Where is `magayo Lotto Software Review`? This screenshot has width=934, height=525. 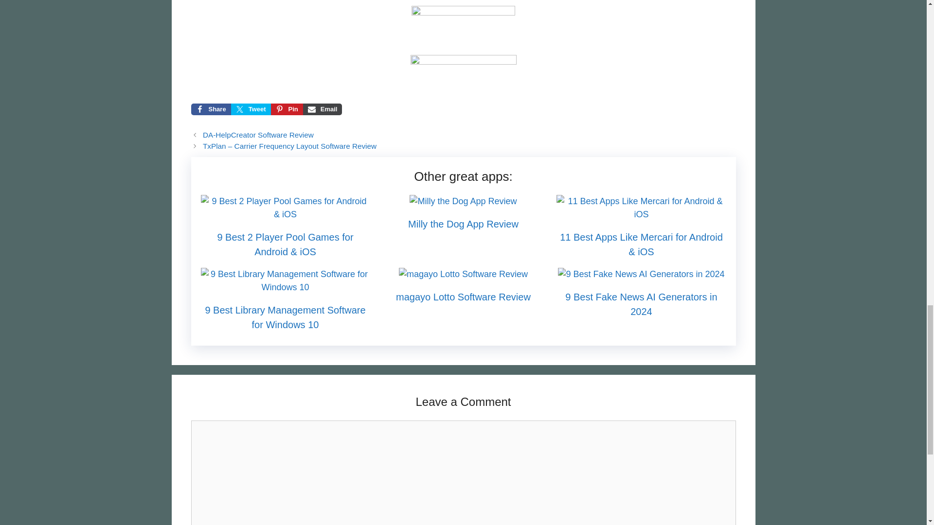
magayo Lotto Software Review is located at coordinates (463, 297).